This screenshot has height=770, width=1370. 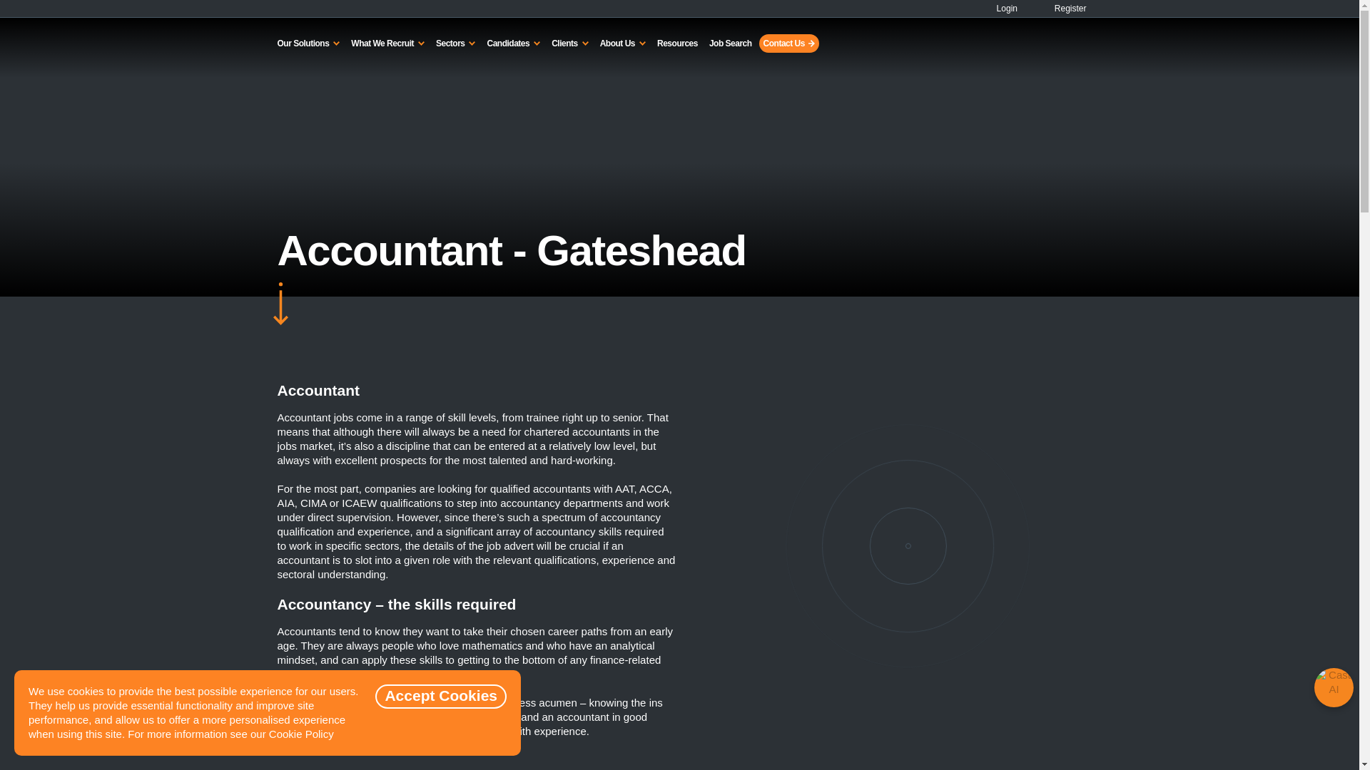 What do you see at coordinates (308, 43) in the screenshot?
I see `Our Solutions` at bounding box center [308, 43].